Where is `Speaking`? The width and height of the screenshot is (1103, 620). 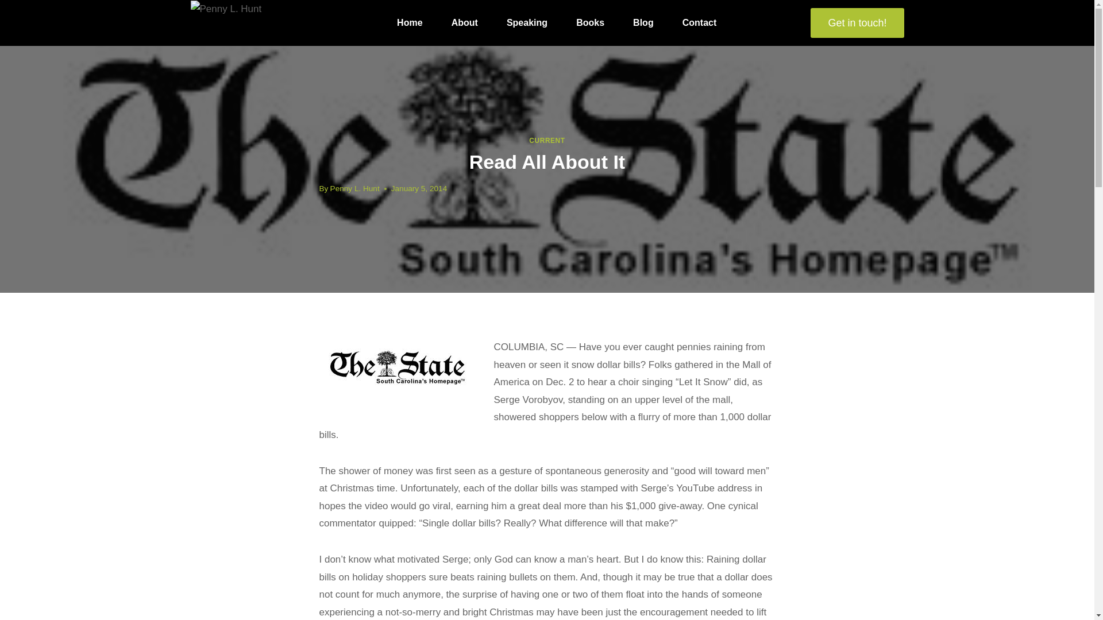 Speaking is located at coordinates (526, 22).